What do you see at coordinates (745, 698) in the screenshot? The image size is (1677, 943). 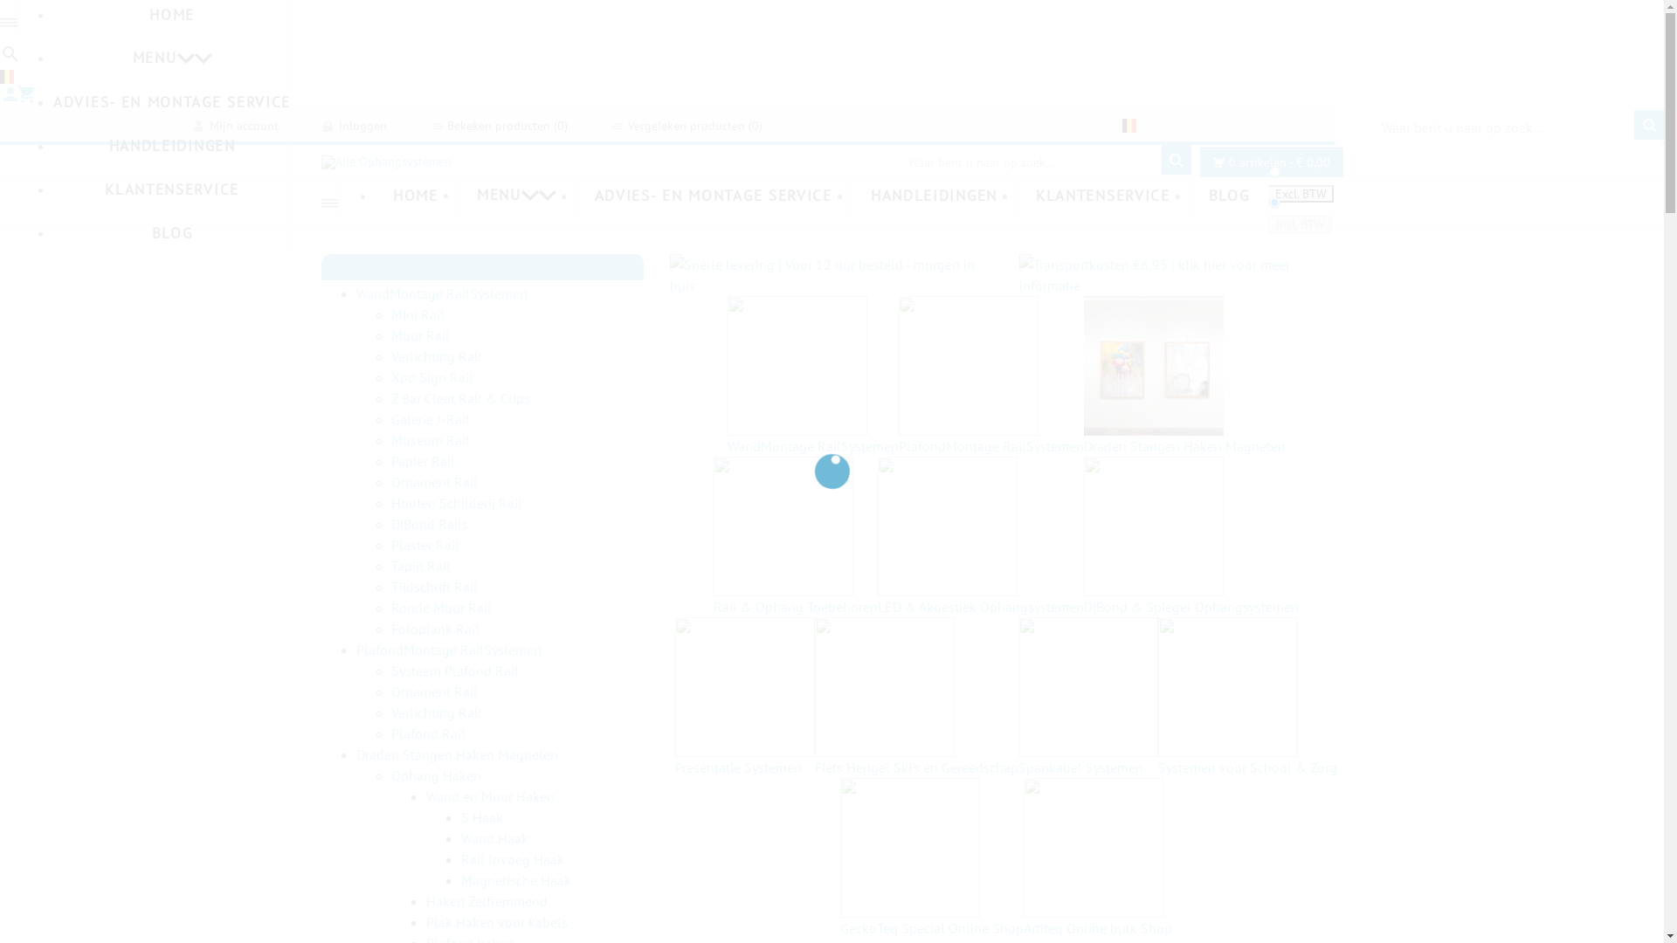 I see `Presentatie Systemen` at bounding box center [745, 698].